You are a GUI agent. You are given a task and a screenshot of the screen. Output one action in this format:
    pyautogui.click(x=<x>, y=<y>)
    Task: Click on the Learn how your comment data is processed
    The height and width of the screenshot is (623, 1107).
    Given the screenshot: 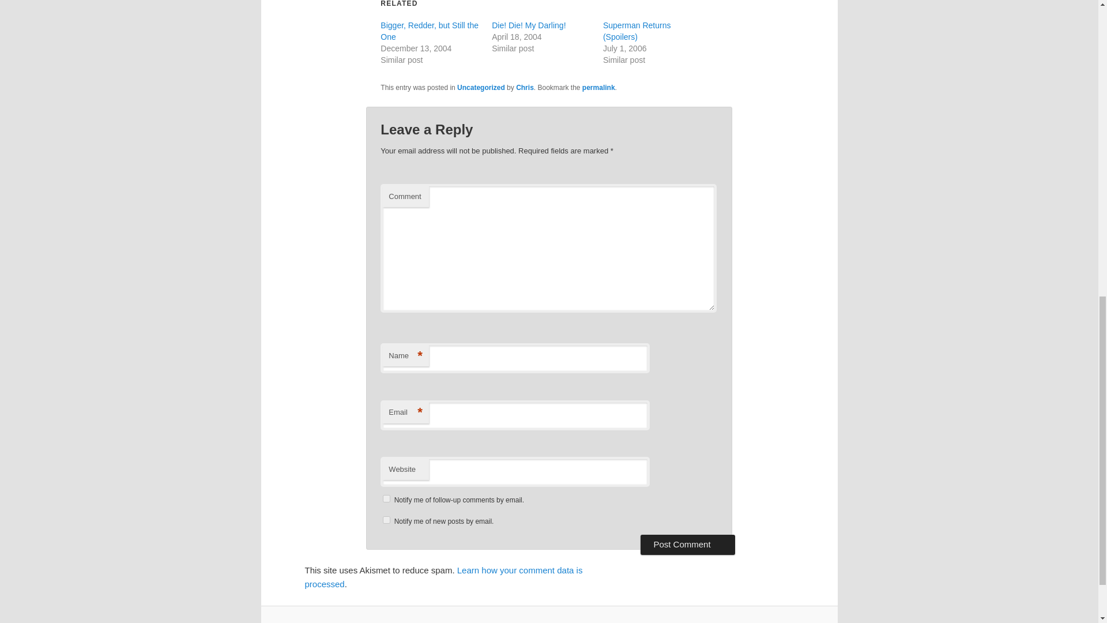 What is the action you would take?
    pyautogui.click(x=443, y=577)
    